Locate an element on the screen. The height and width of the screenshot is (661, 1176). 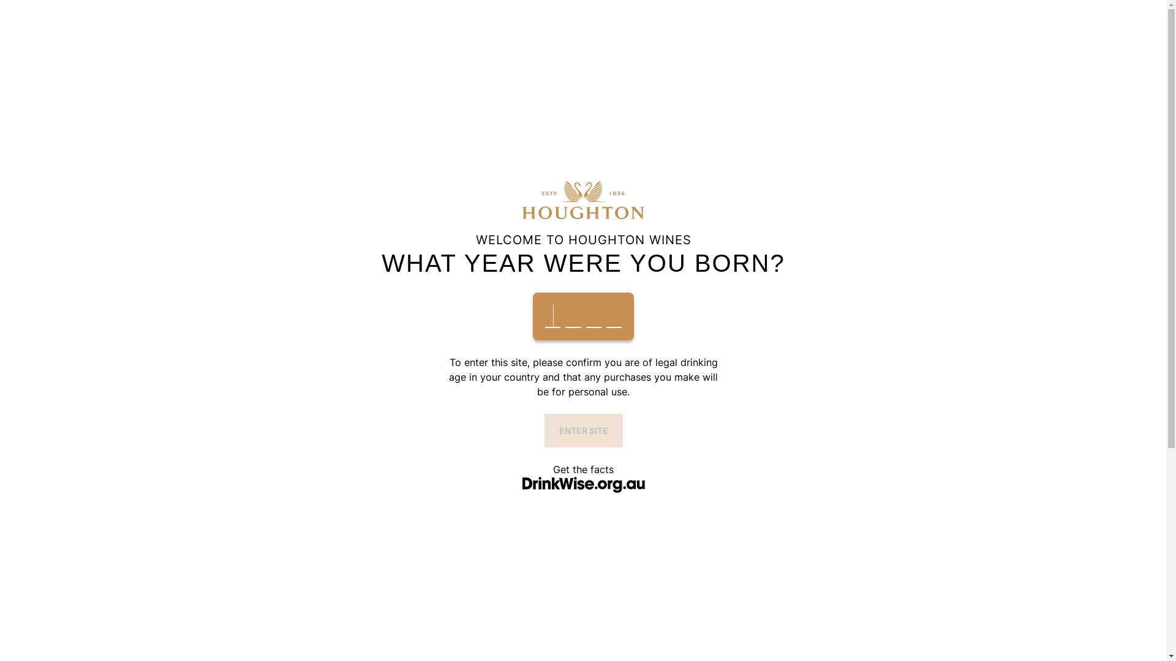
Houghton Wisdom Cabernet Sauvignon 2020 is located at coordinates (480, 458).